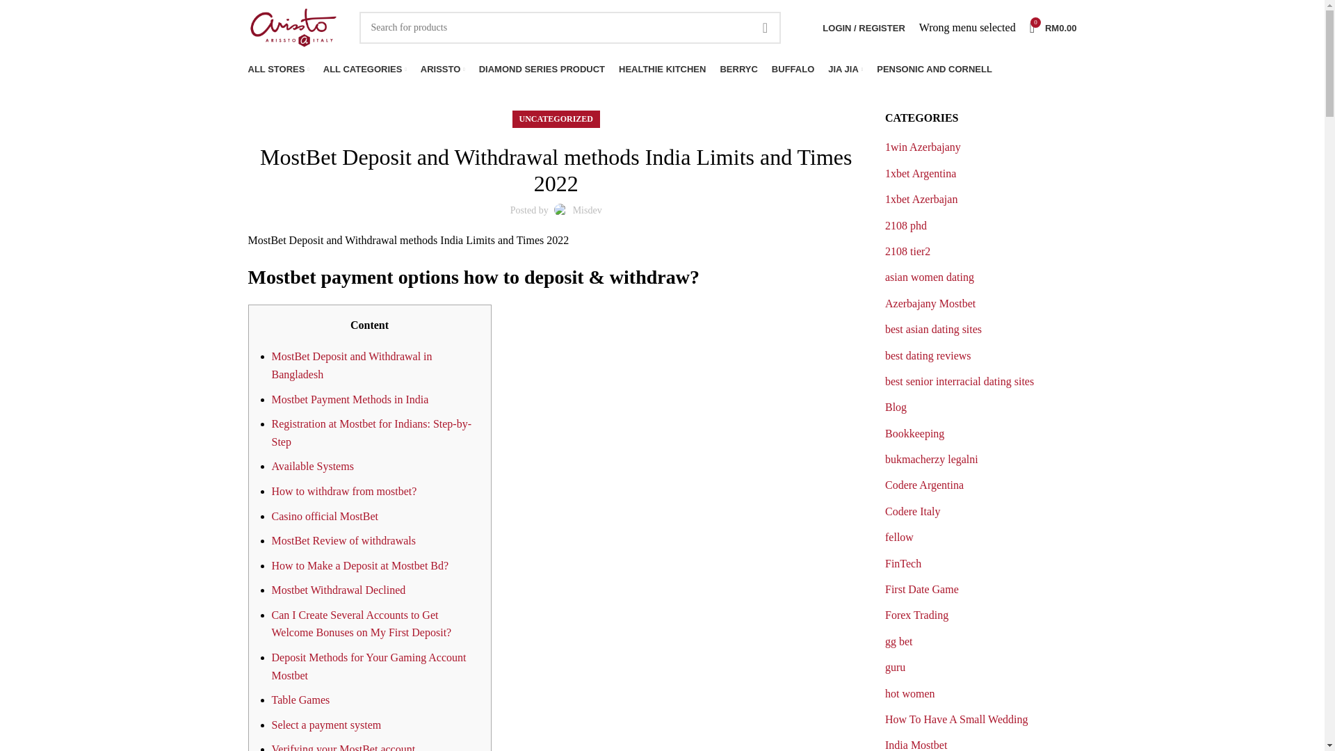  What do you see at coordinates (864, 28) in the screenshot?
I see `My account` at bounding box center [864, 28].